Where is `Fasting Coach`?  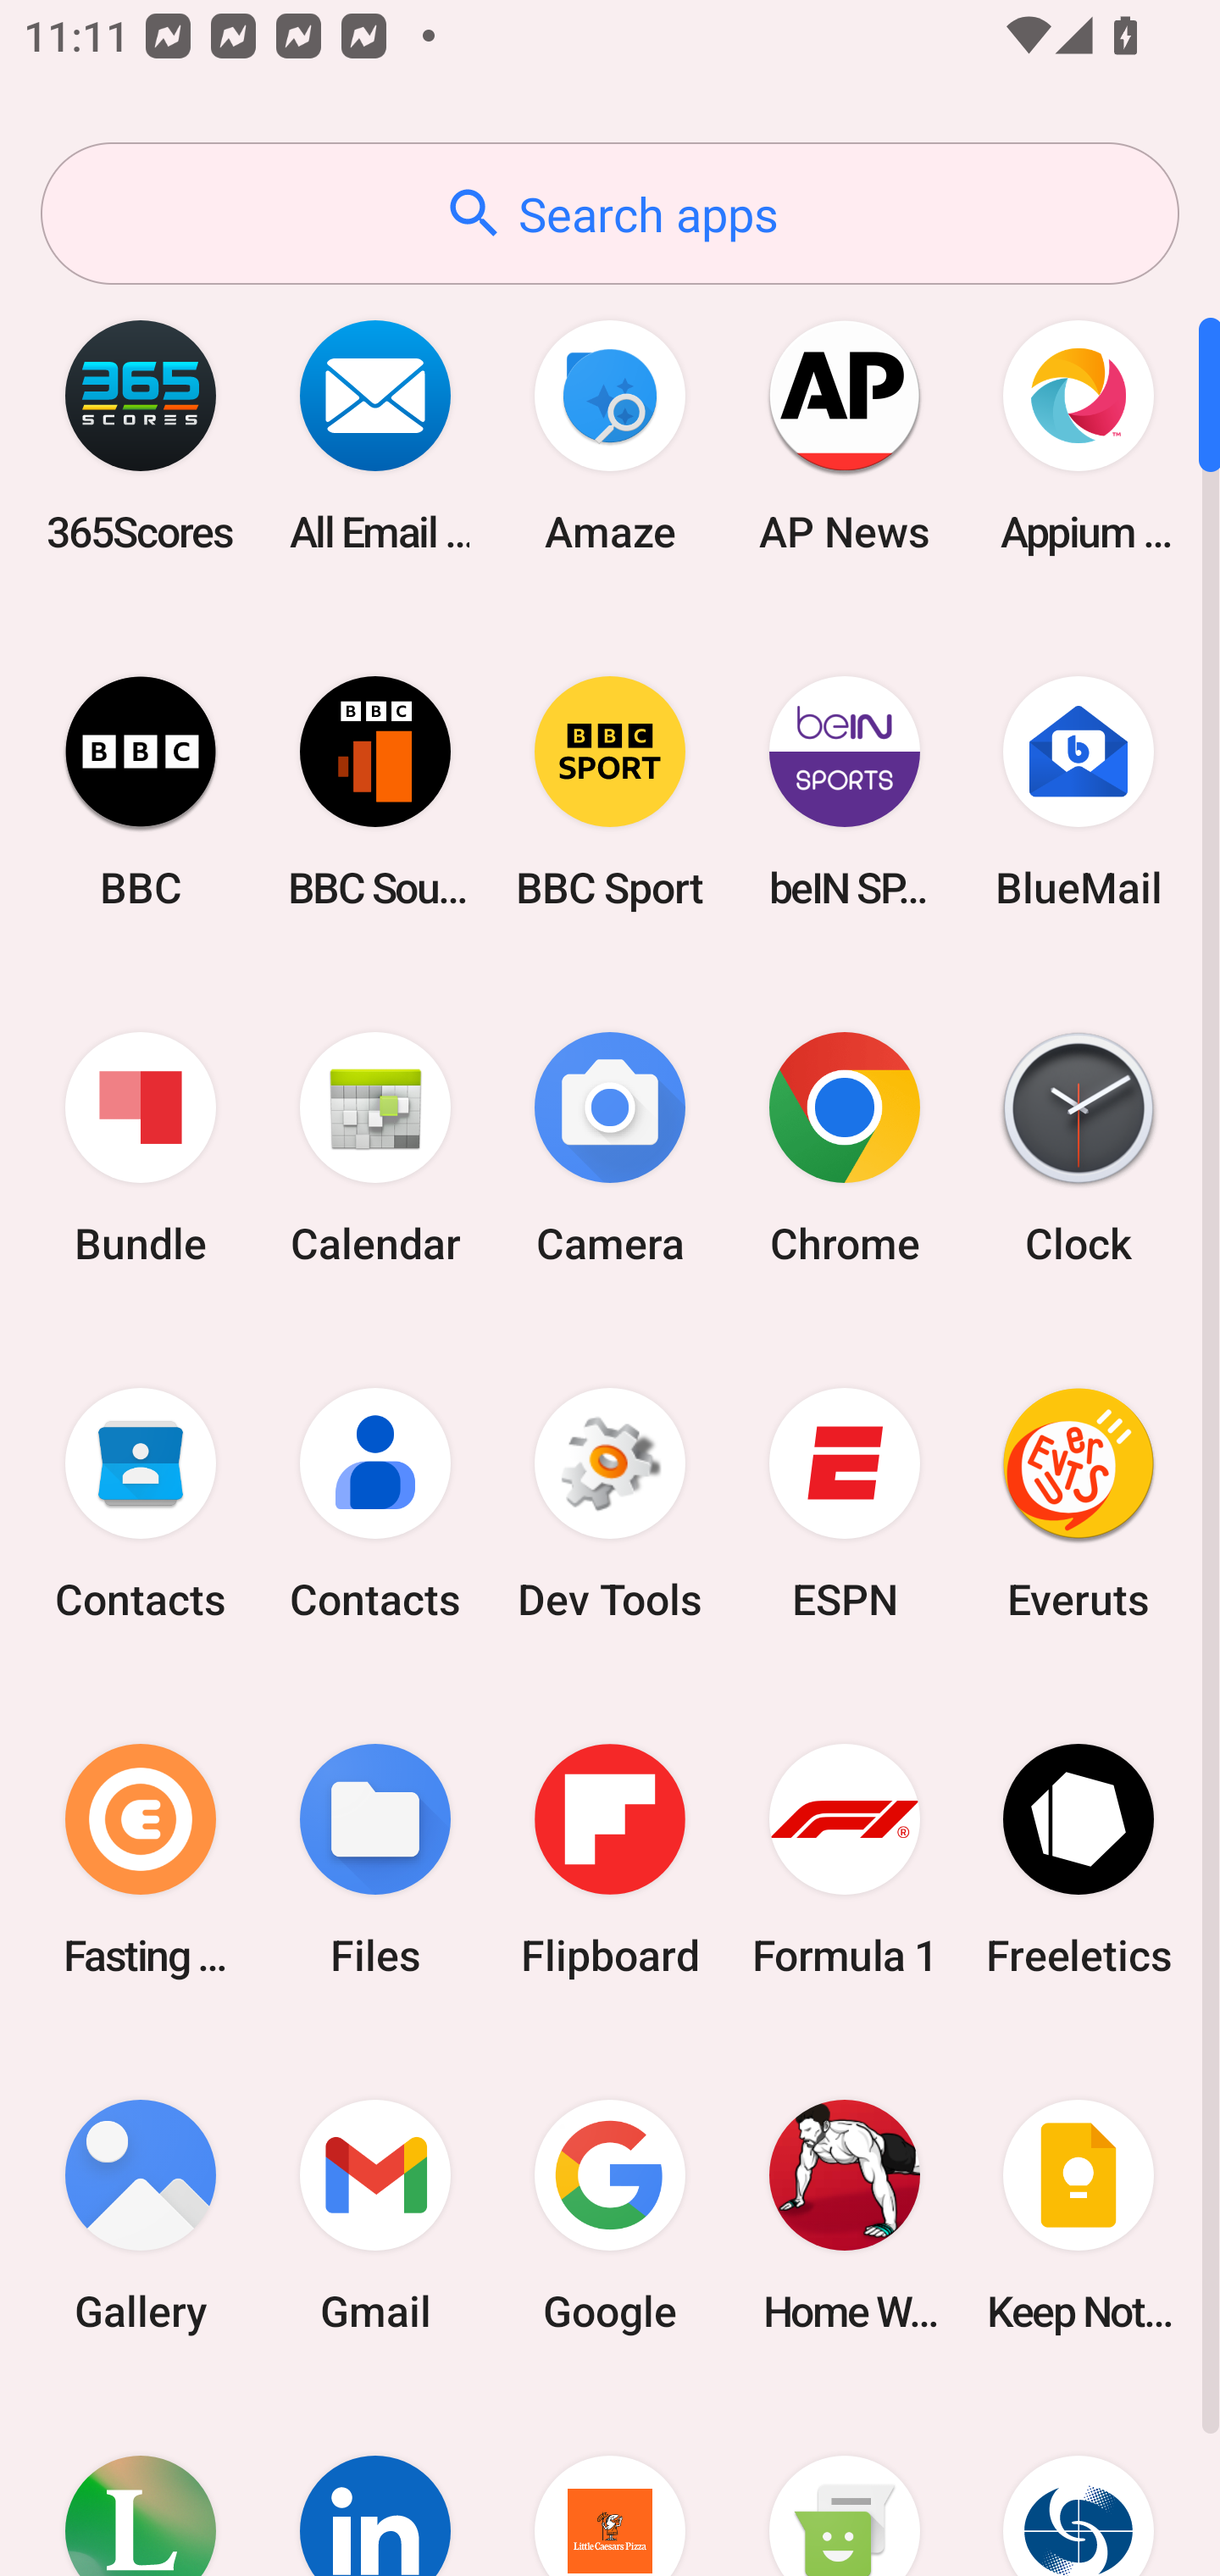
Fasting Coach is located at coordinates (141, 1859).